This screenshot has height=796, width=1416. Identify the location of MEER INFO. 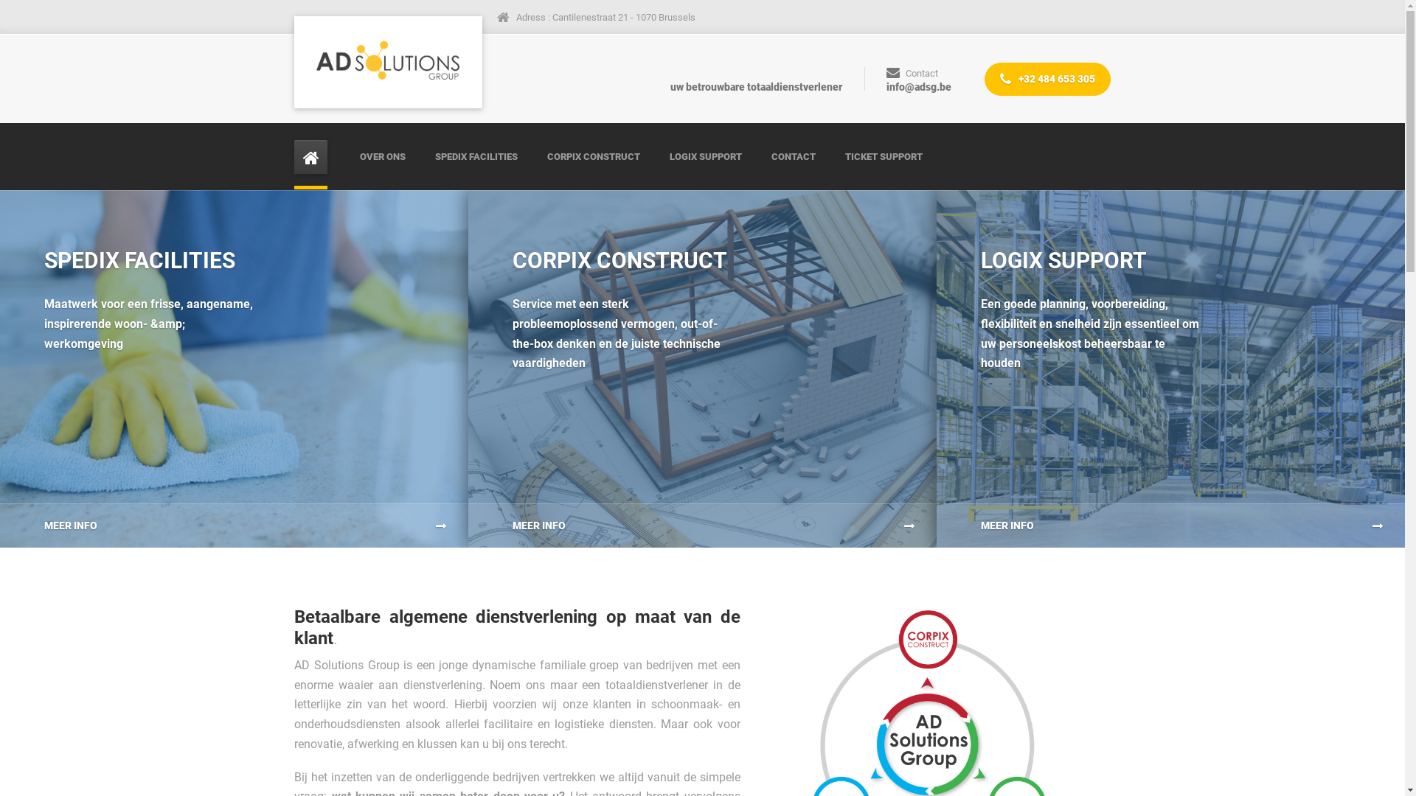
(702, 526).